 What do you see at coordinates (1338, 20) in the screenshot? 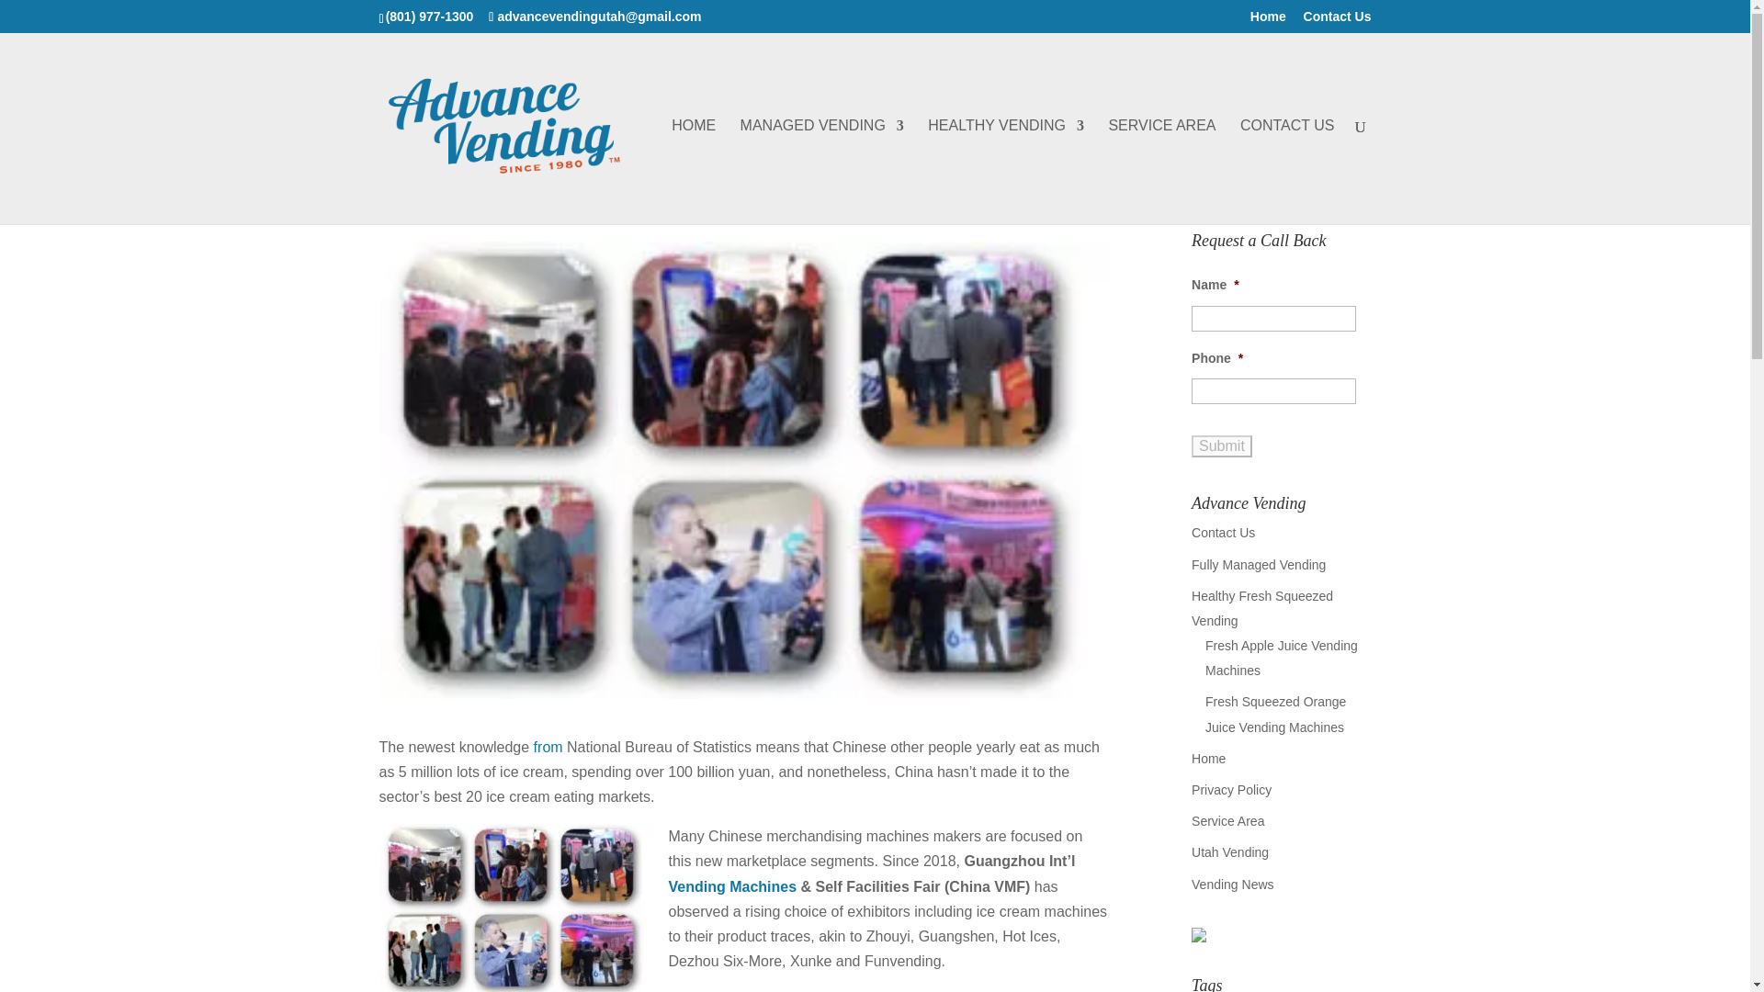
I see `Contact Us` at bounding box center [1338, 20].